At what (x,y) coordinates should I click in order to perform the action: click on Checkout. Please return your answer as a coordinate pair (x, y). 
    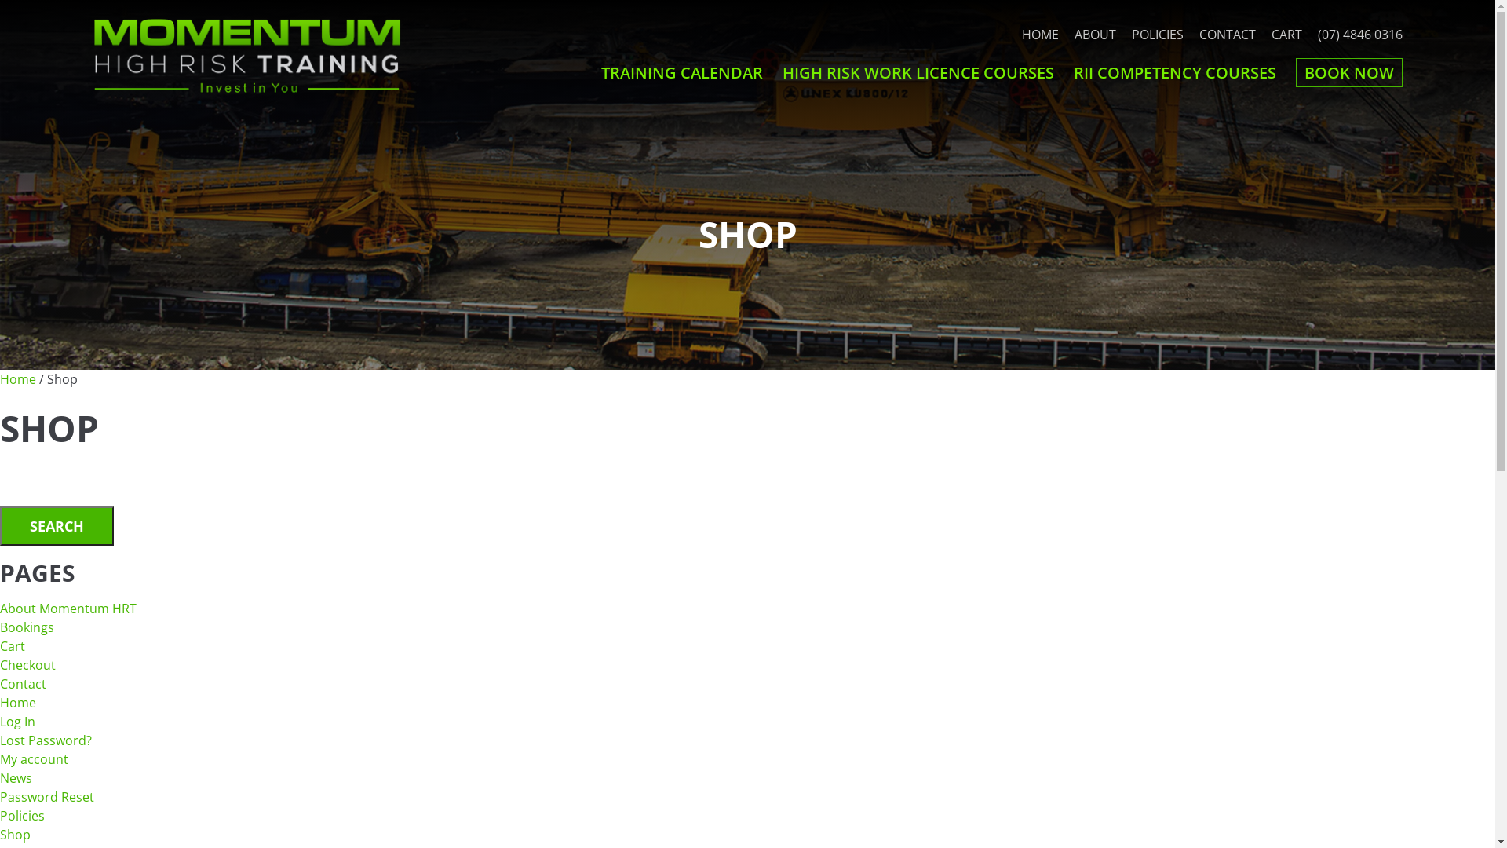
    Looking at the image, I should click on (28, 665).